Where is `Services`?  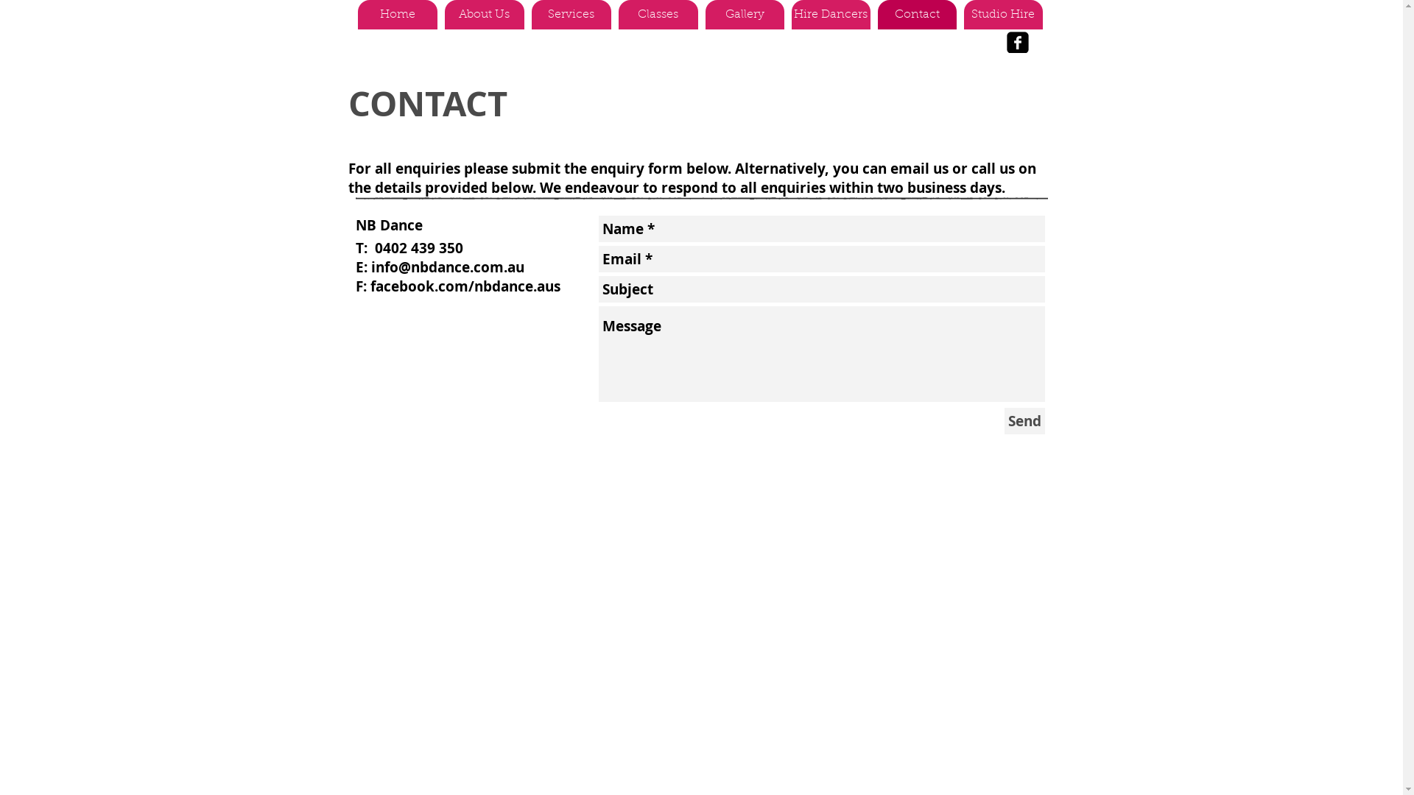
Services is located at coordinates (571, 15).